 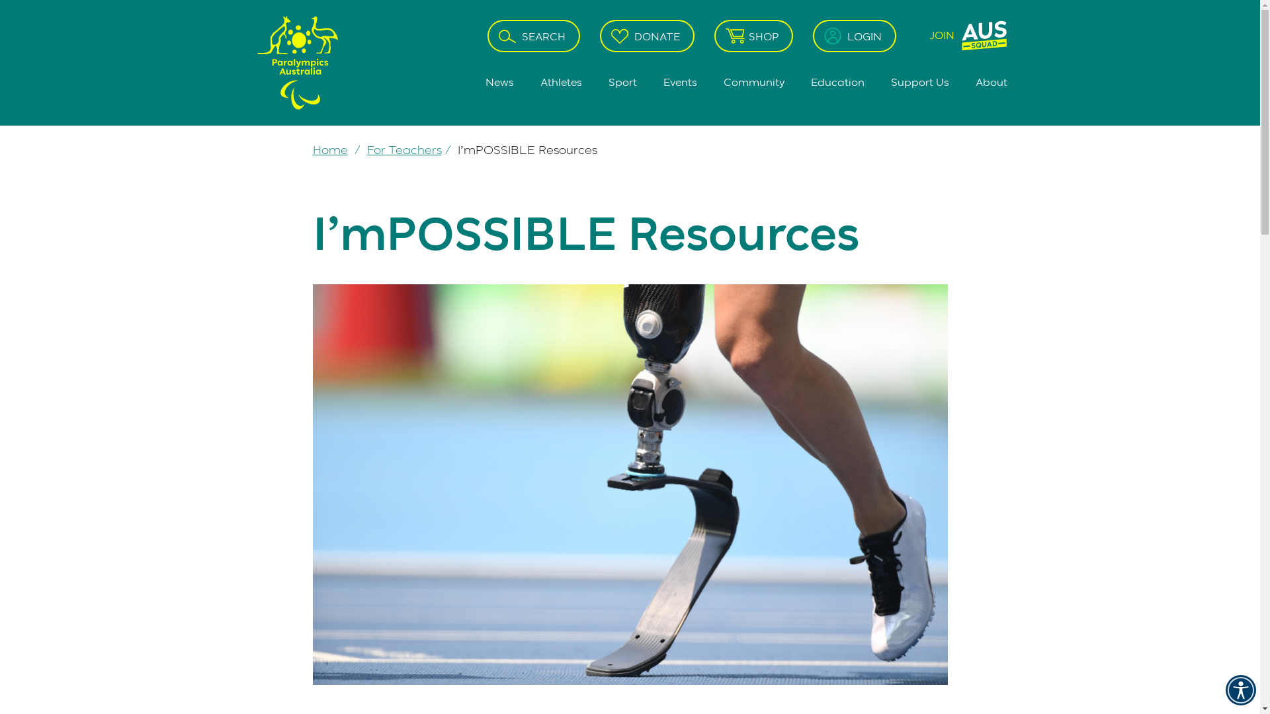 I want to click on Sport, so click(x=623, y=82).